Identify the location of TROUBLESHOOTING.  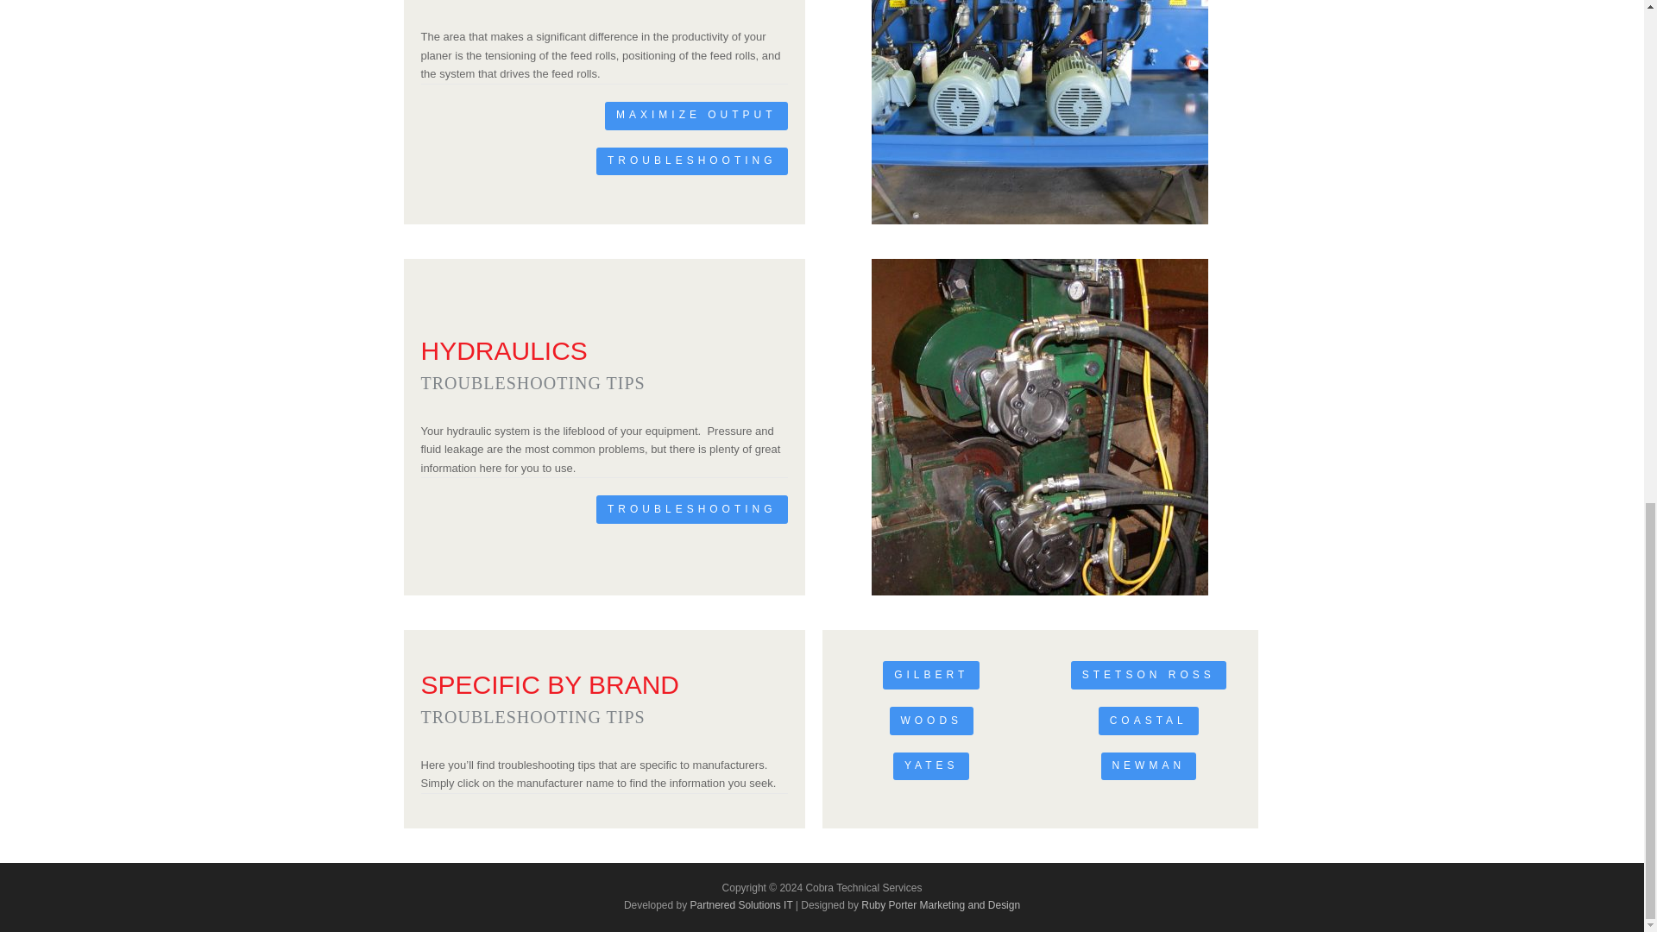
(692, 509).